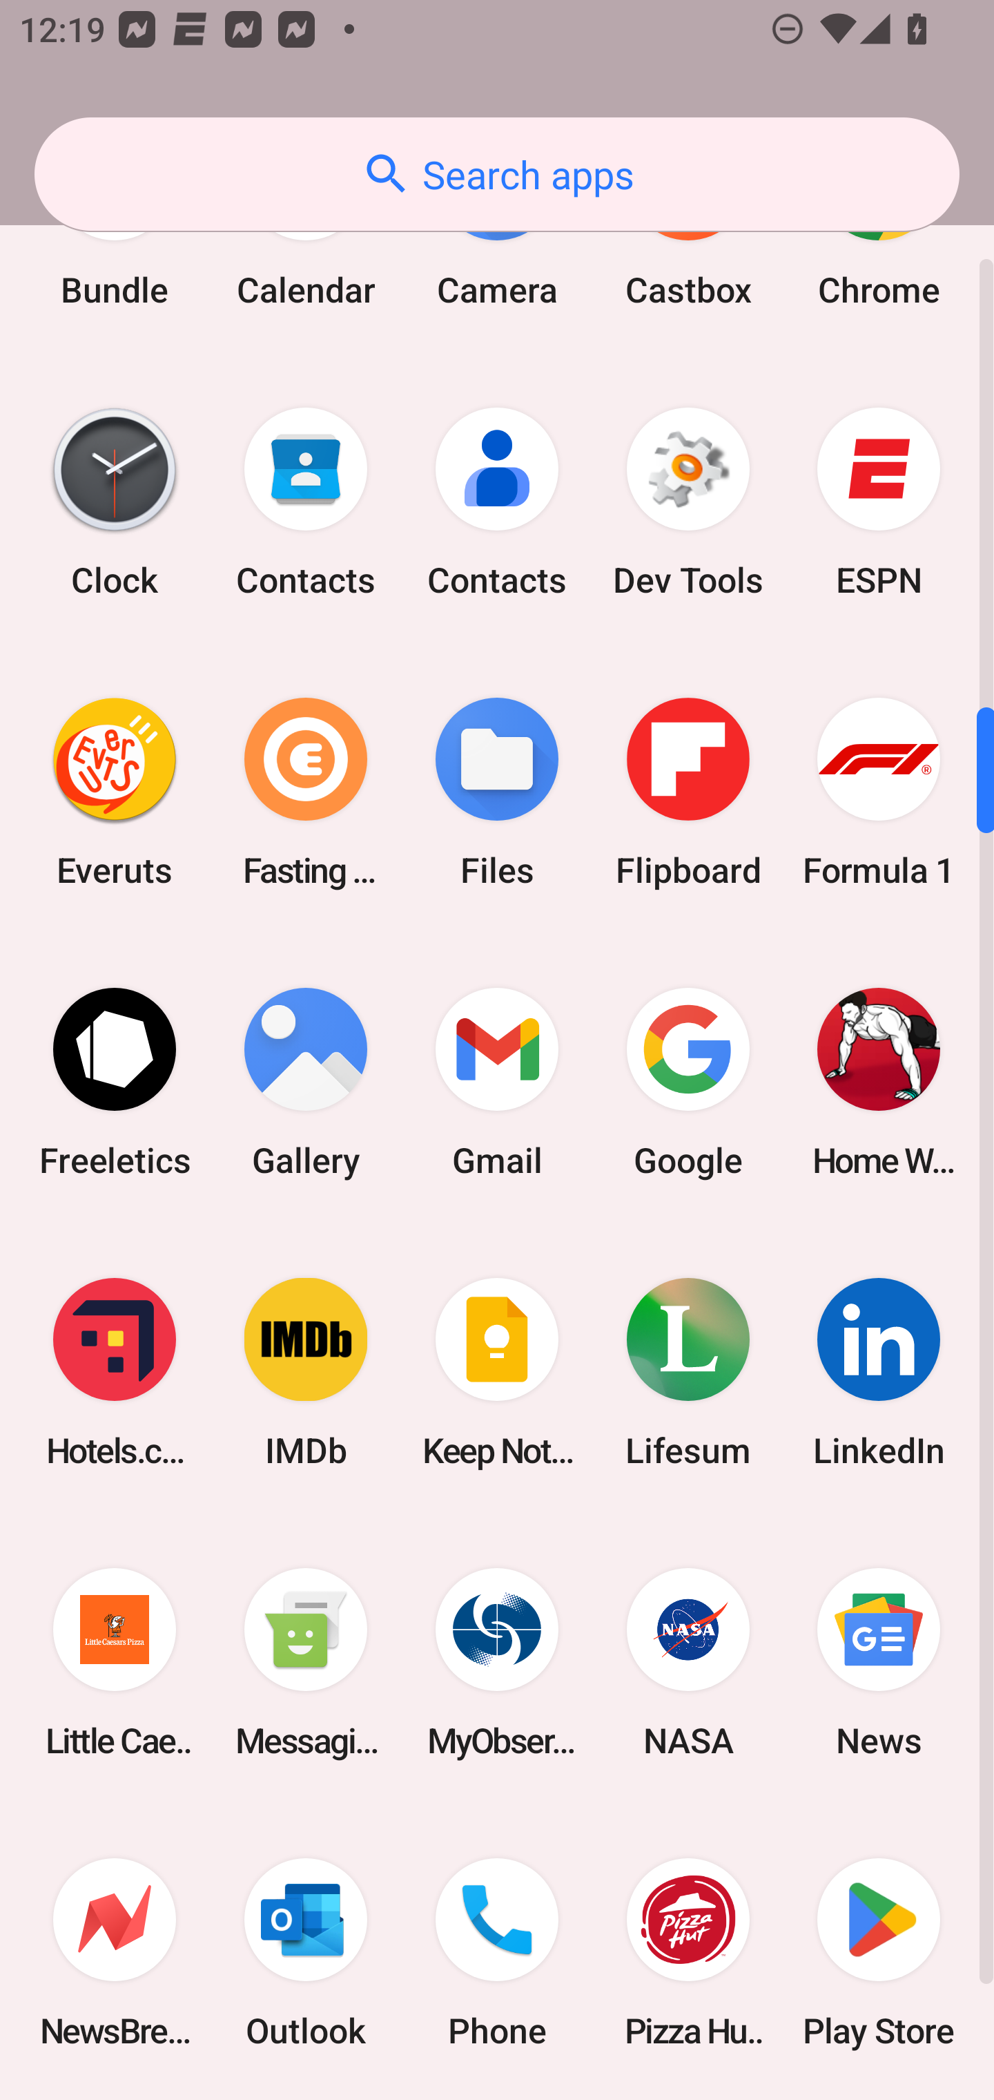 This screenshot has height=2100, width=994. What do you see at coordinates (115, 1373) in the screenshot?
I see `Hotels.com` at bounding box center [115, 1373].